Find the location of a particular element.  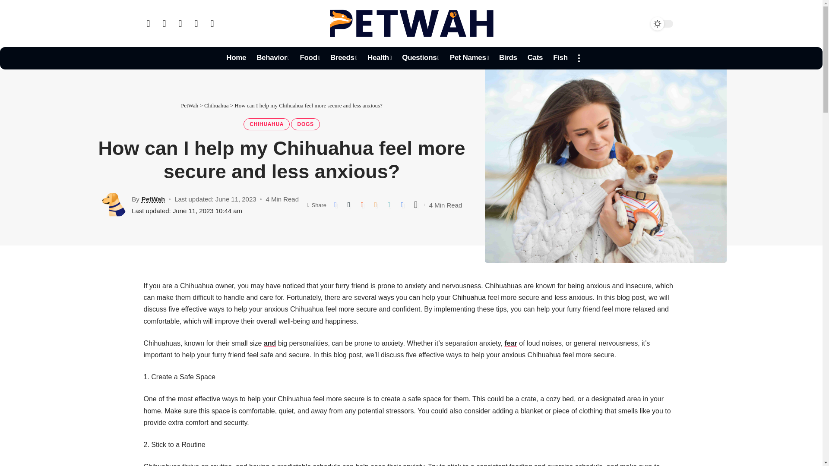

Go to the Chihuahua Category archives. is located at coordinates (216, 105).